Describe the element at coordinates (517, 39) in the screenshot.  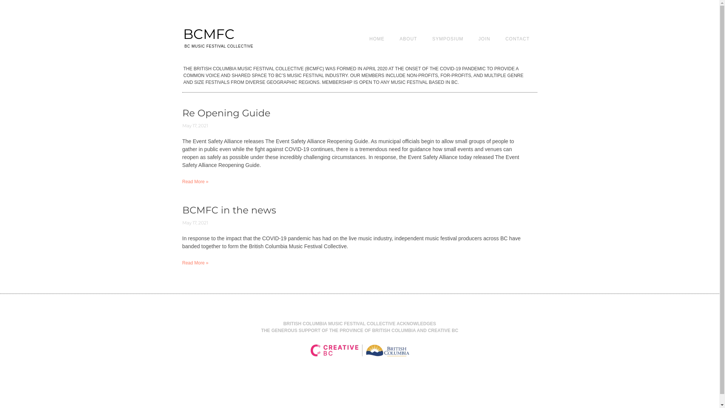
I see `CONTACT` at that location.